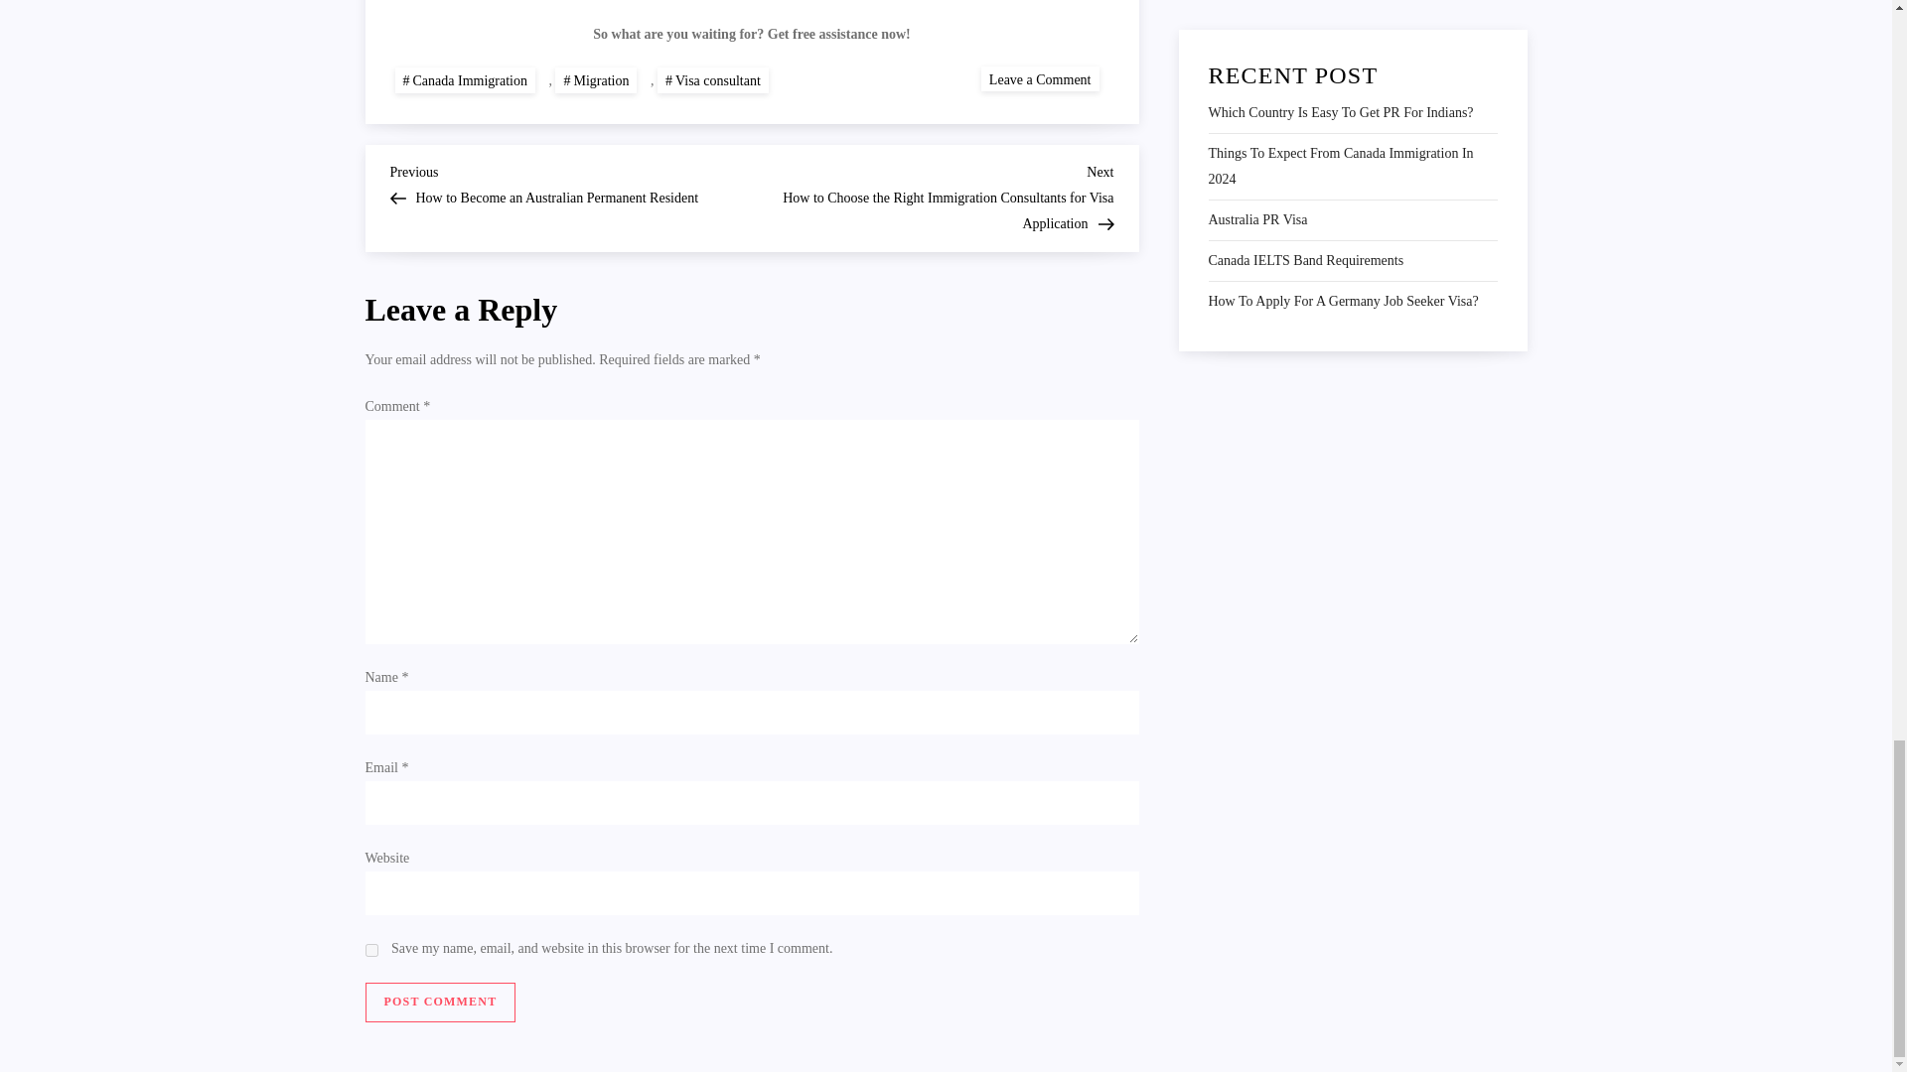 Image resolution: width=1907 pixels, height=1072 pixels. Describe the element at coordinates (1041, 77) in the screenshot. I see `Canada Immigration` at that location.